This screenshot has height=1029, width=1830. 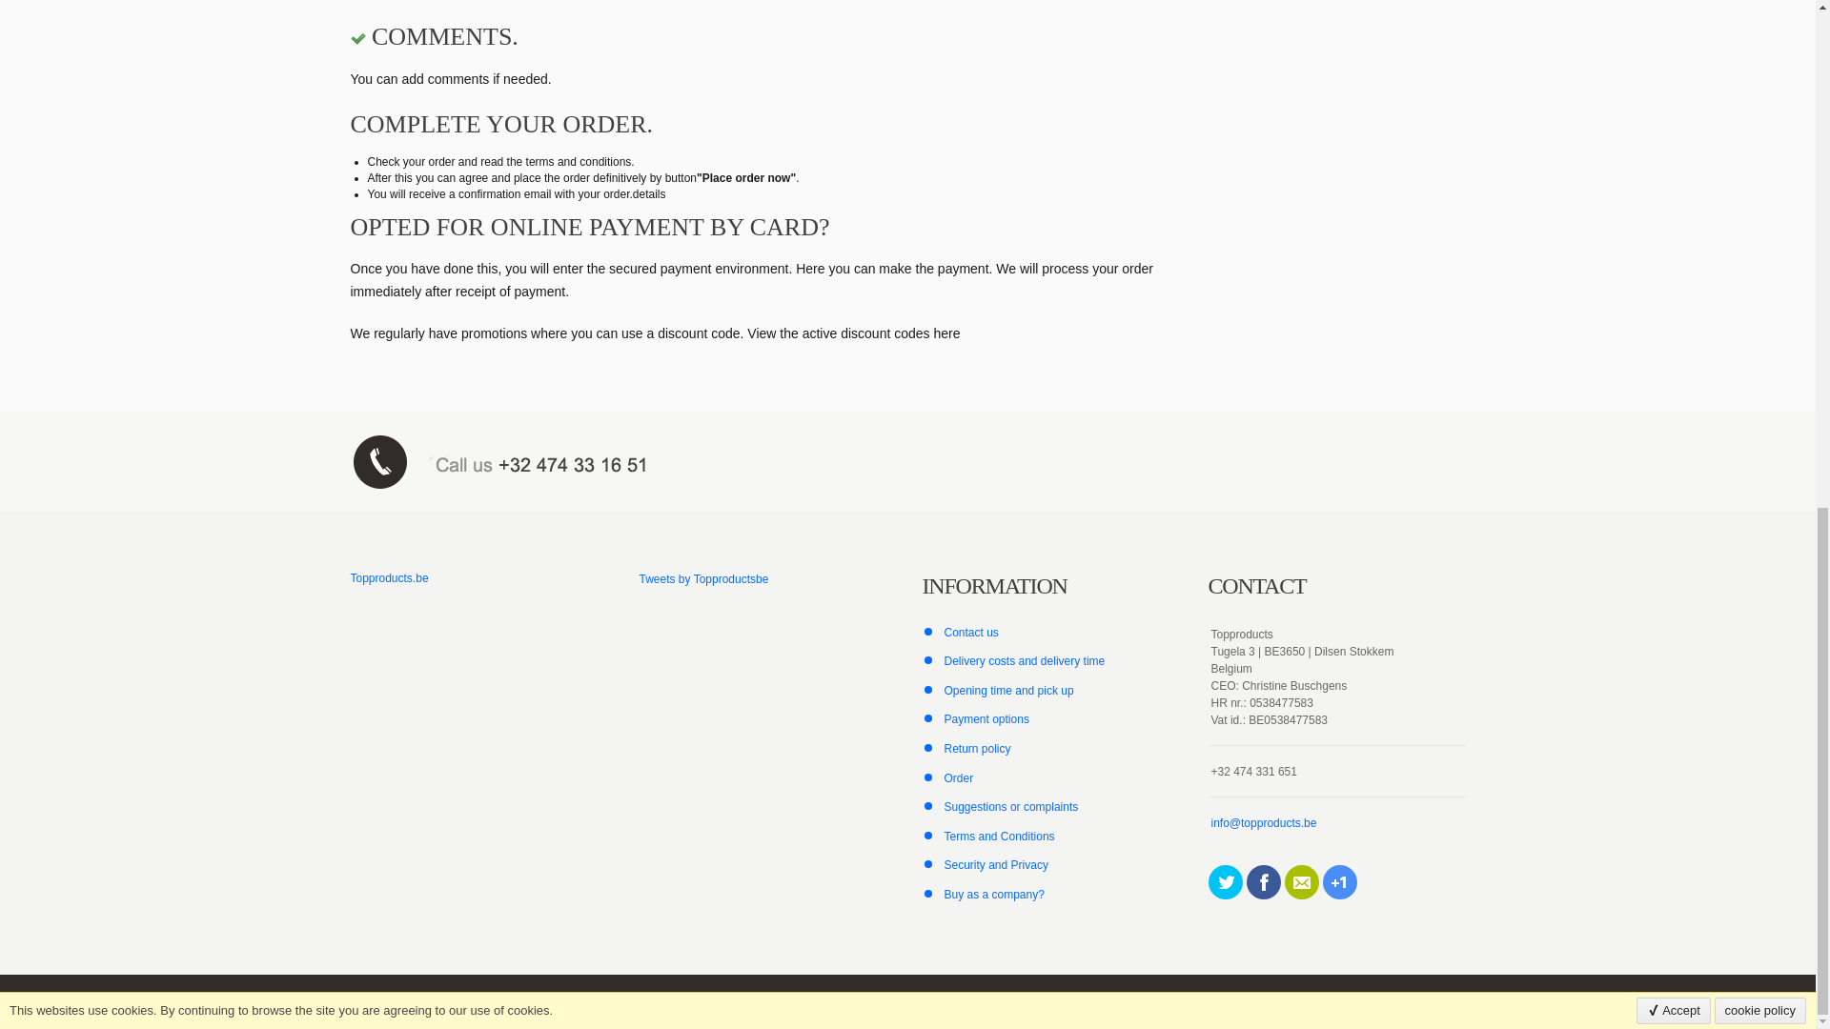 What do you see at coordinates (959, 778) in the screenshot?
I see `How to order a product` at bounding box center [959, 778].